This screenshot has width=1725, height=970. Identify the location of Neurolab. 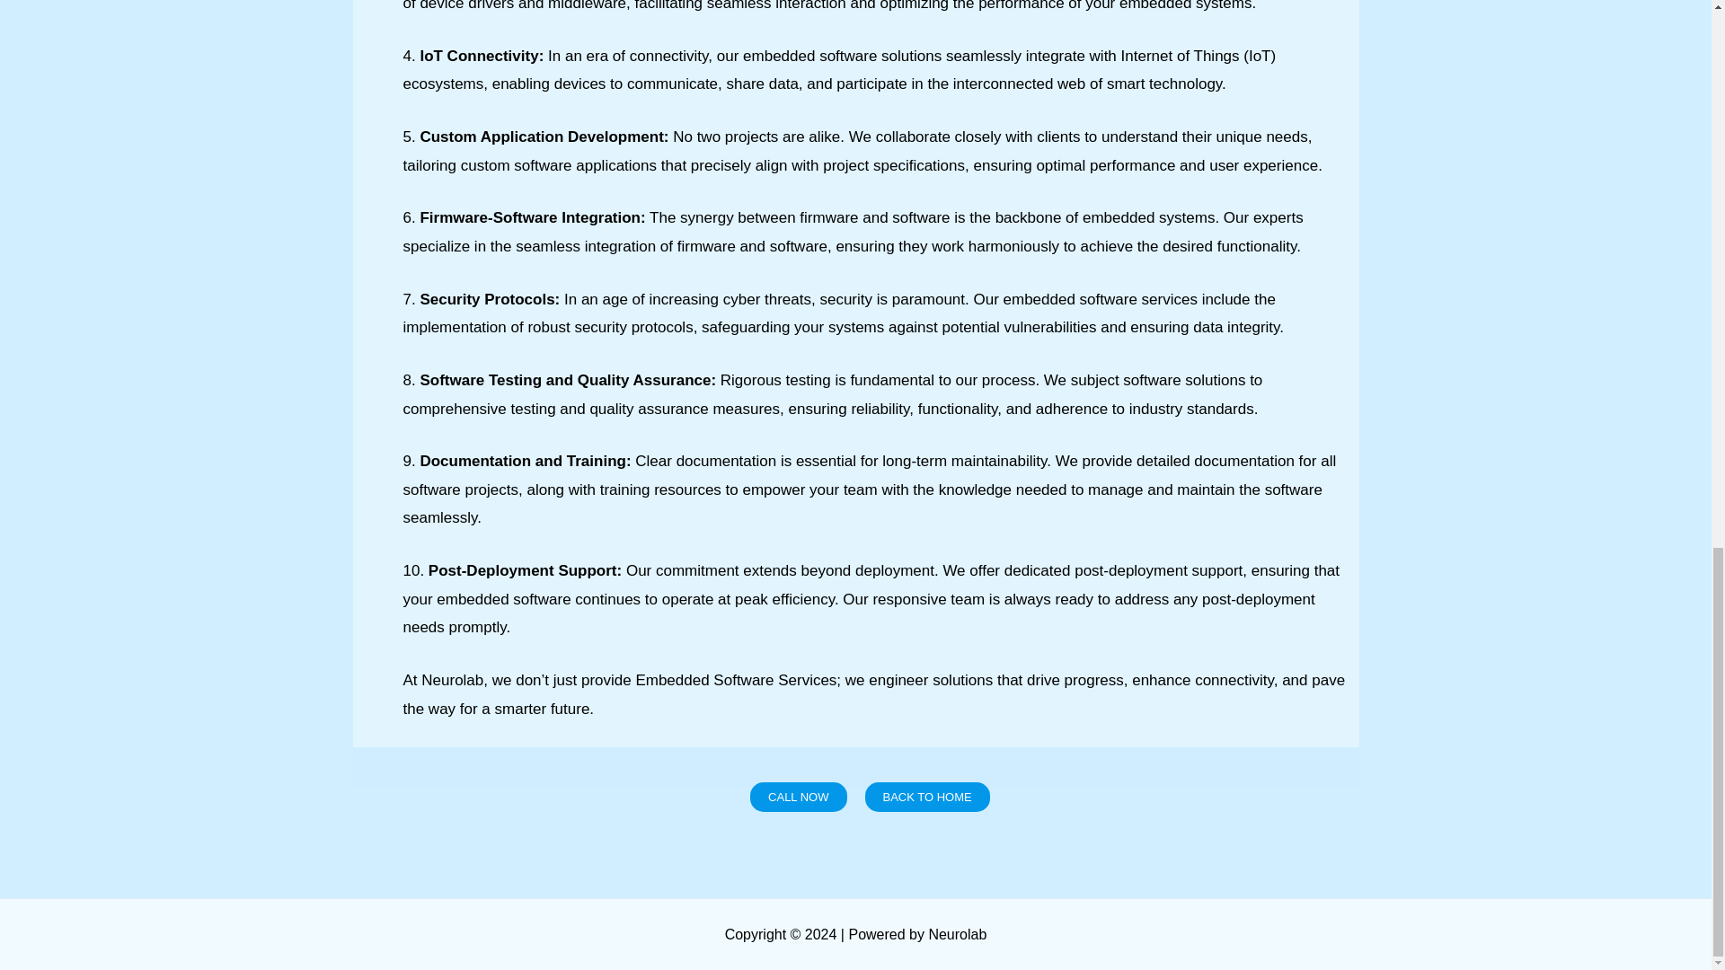
(957, 934).